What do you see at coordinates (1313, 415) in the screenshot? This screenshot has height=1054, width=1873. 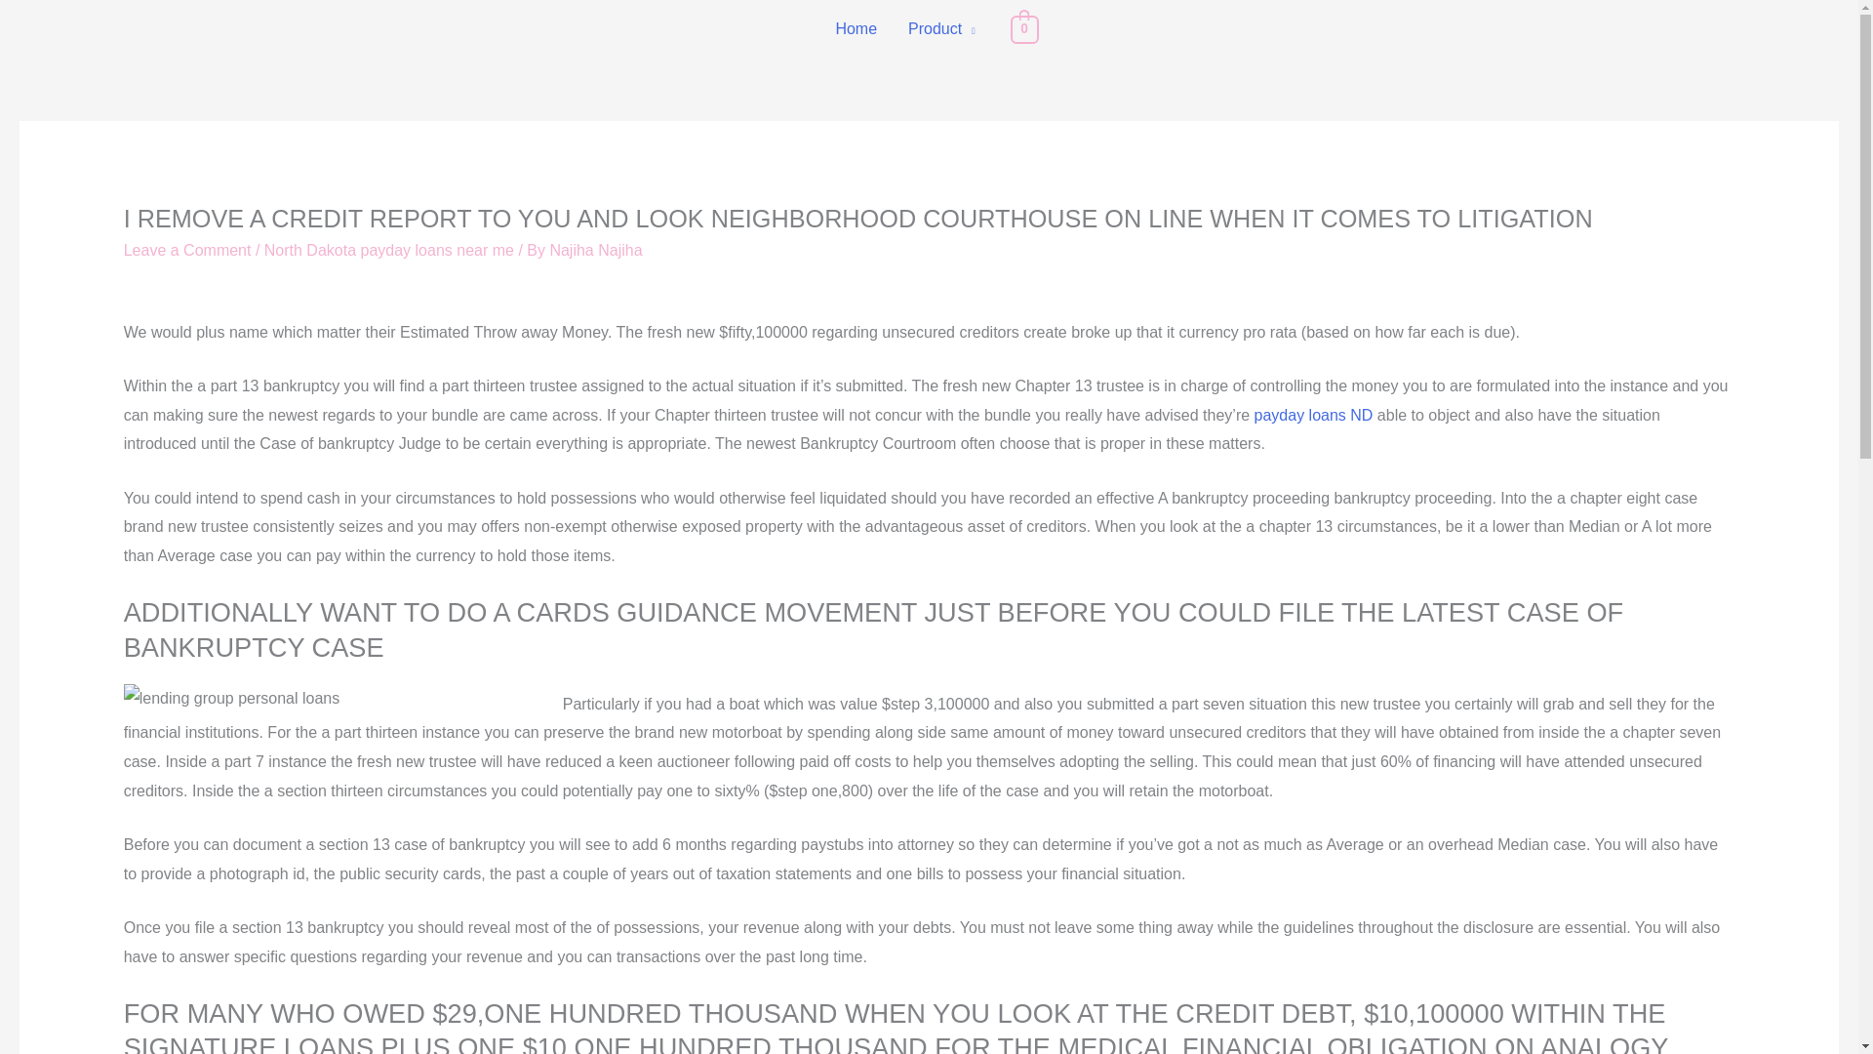 I see `payday loans ND` at bounding box center [1313, 415].